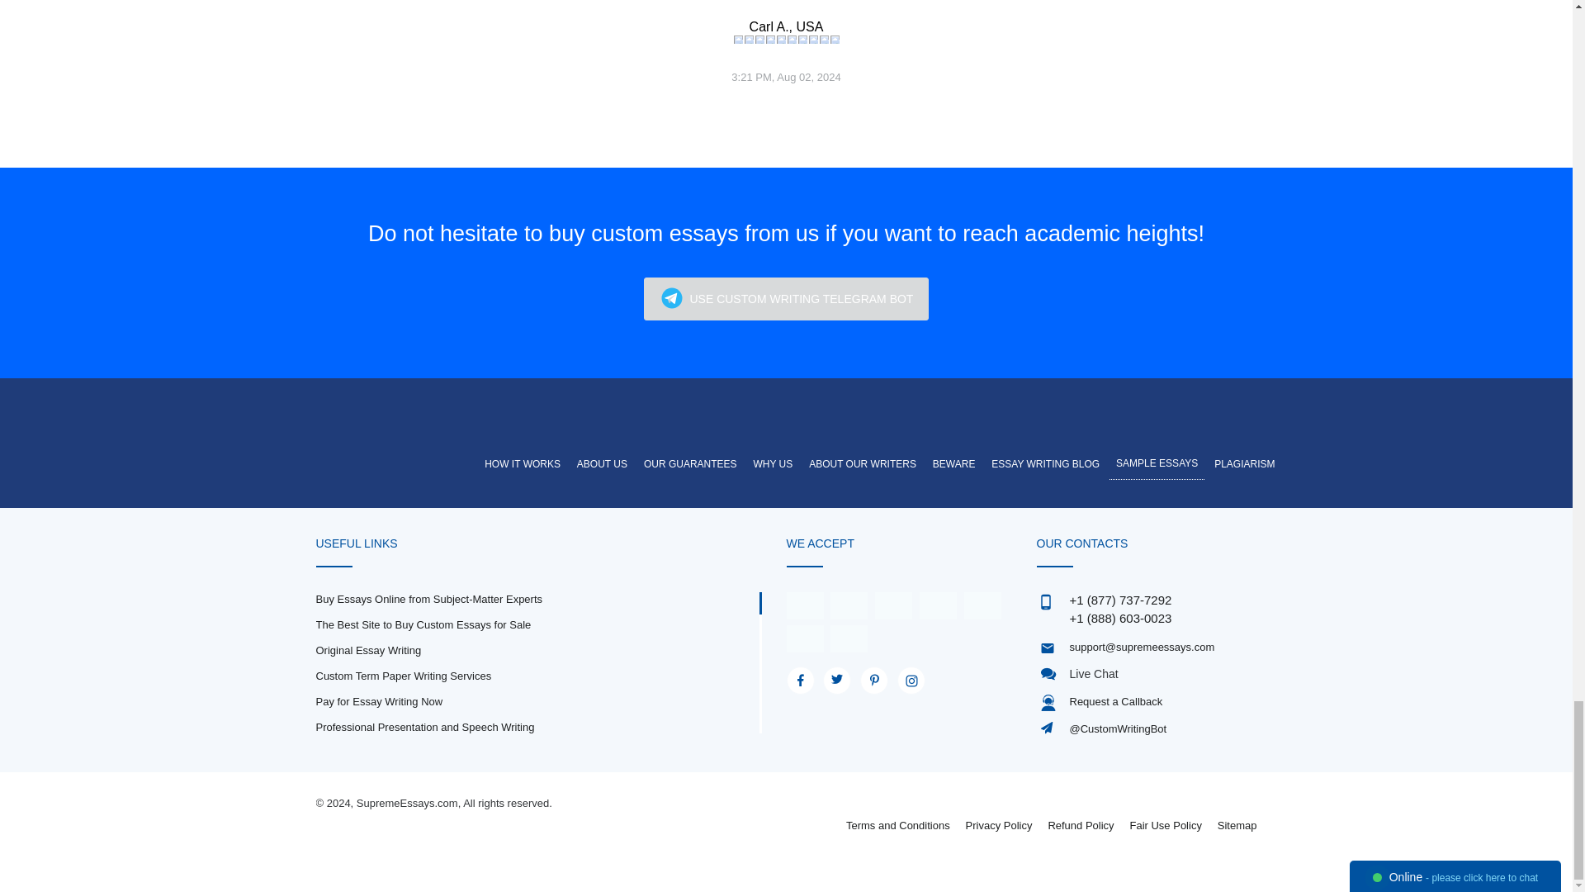 The image size is (1585, 892). Describe the element at coordinates (804, 605) in the screenshot. I see `Credit and debit cards by Visa` at that location.